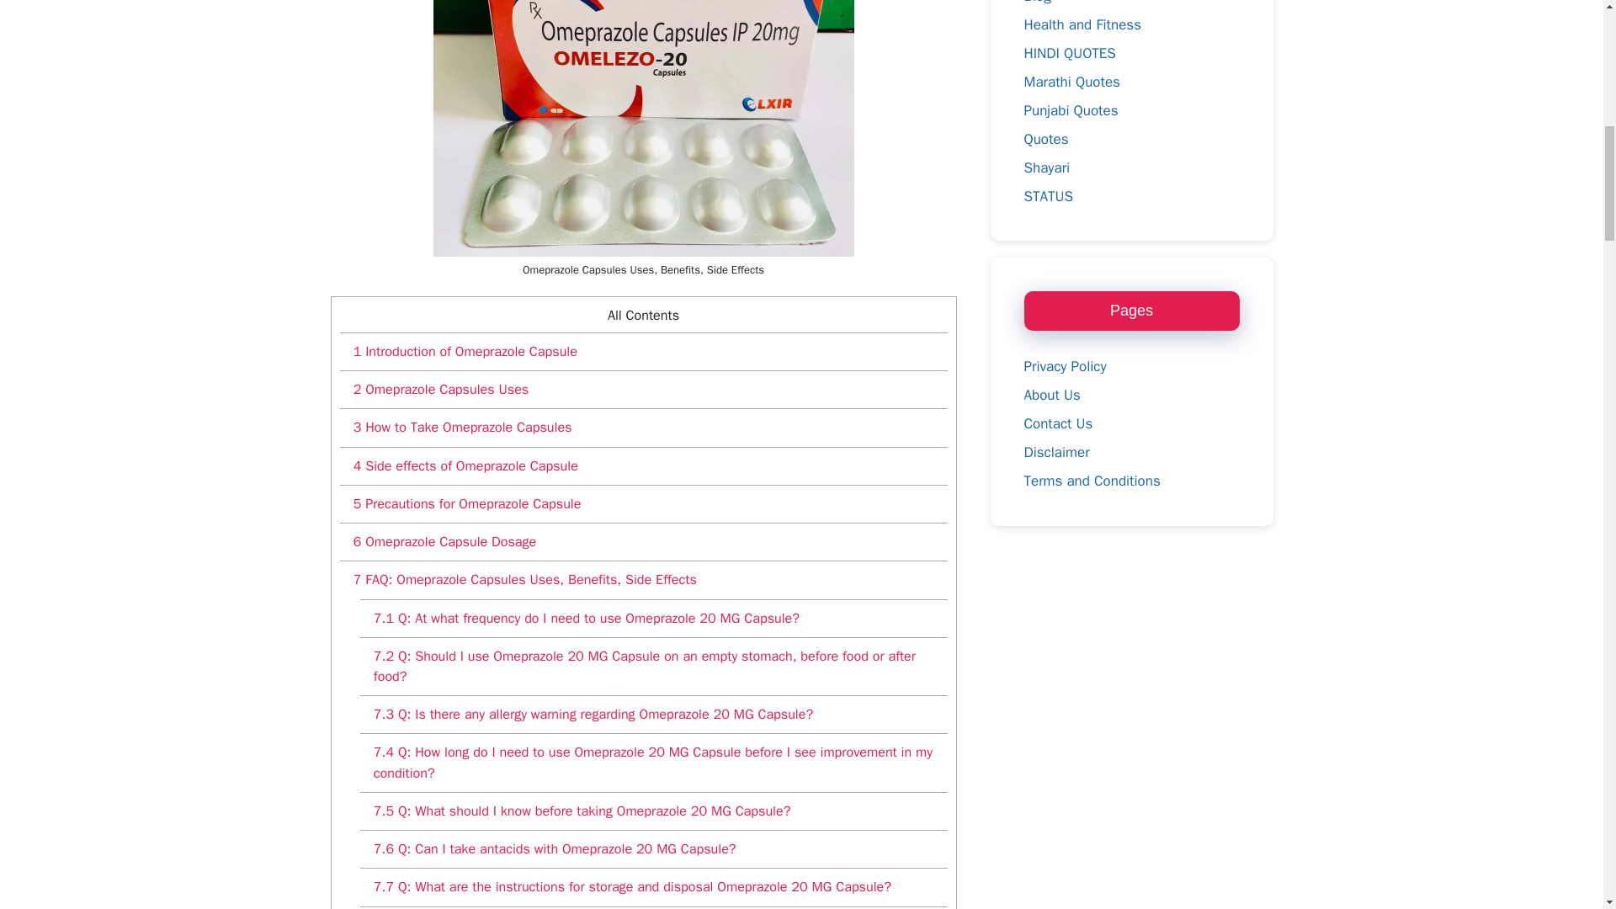 This screenshot has width=1616, height=909. I want to click on 3 How to Take Omeprazole Capsules, so click(643, 427).